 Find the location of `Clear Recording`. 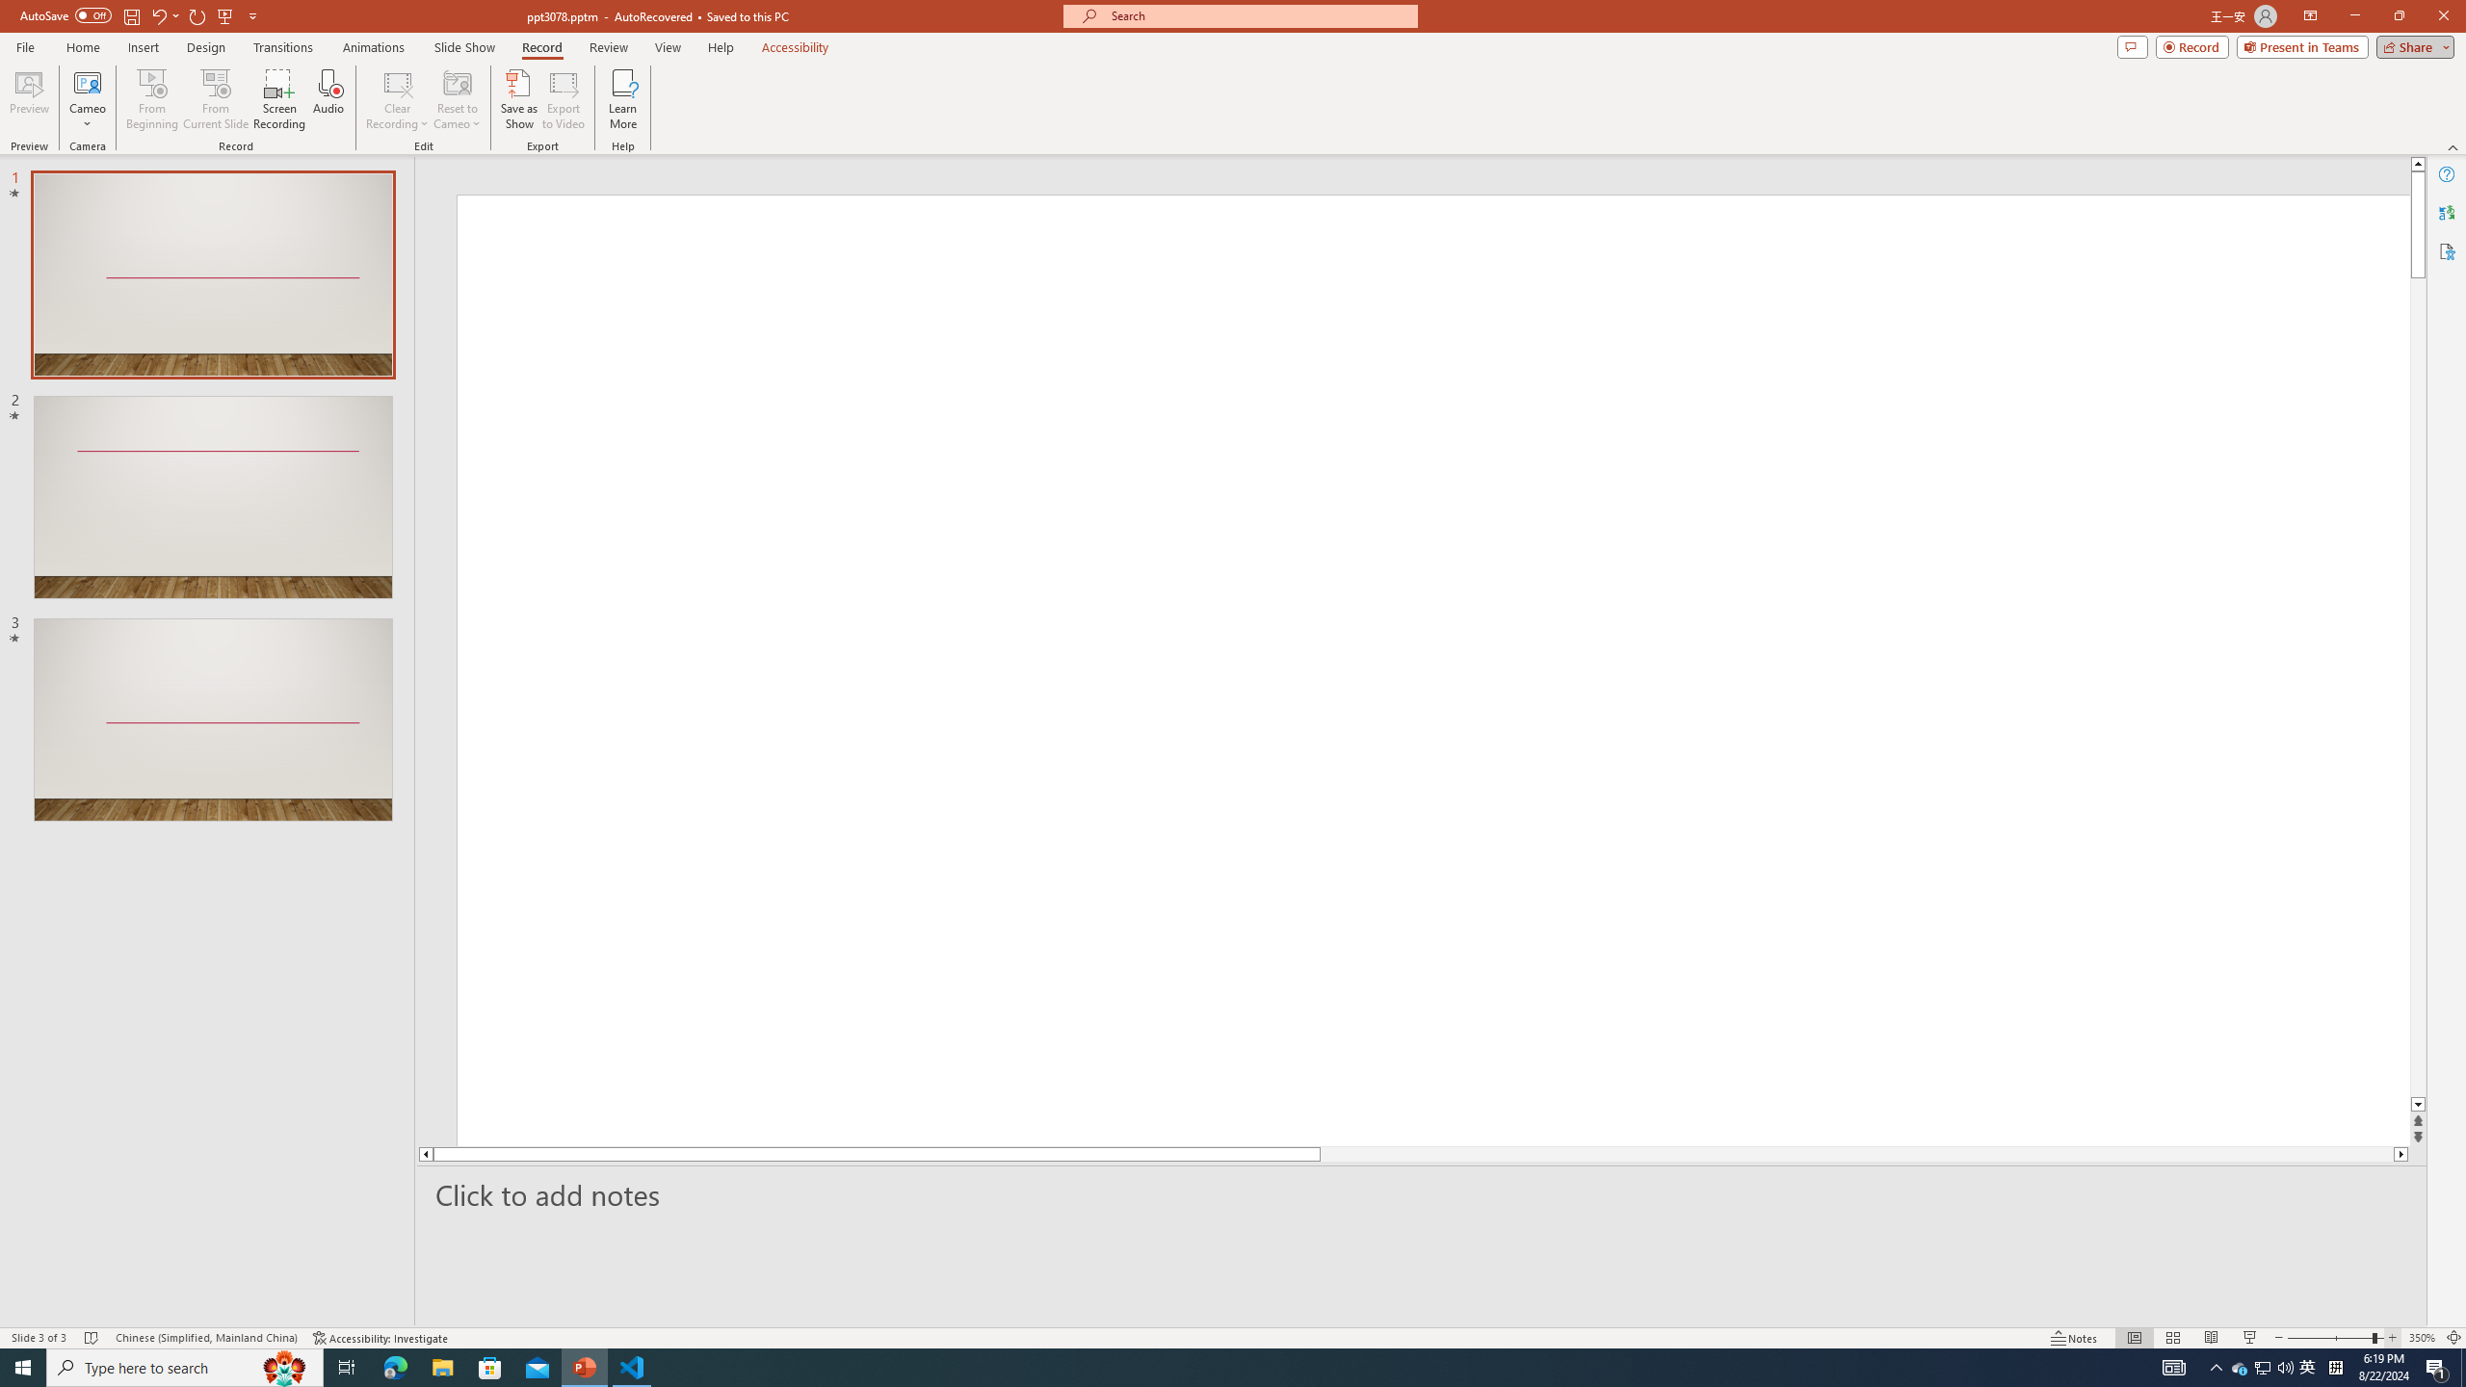

Clear Recording is located at coordinates (398, 99).